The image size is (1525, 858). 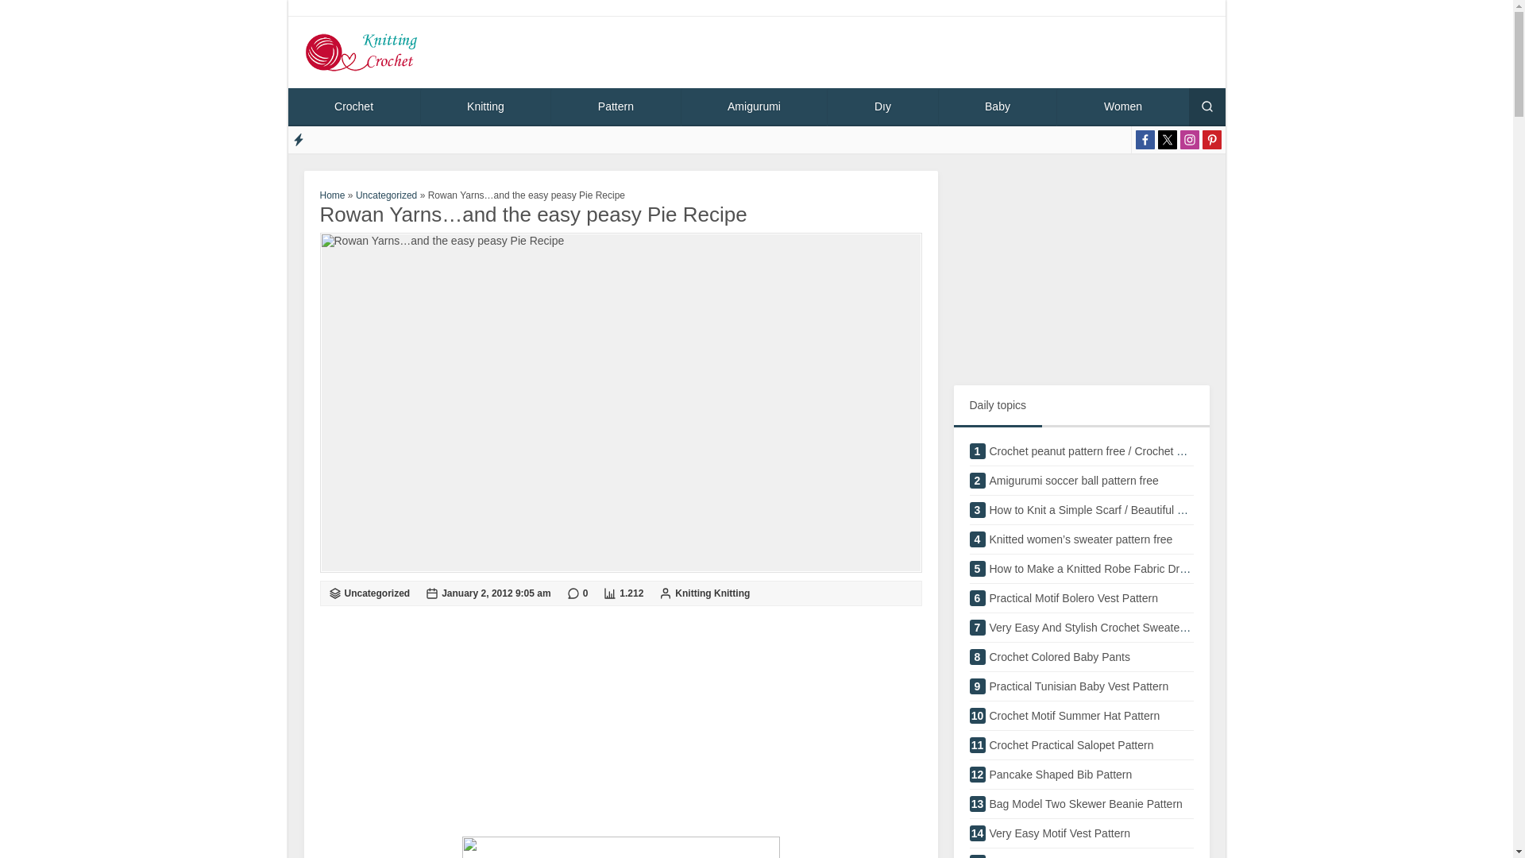 What do you see at coordinates (1190, 140) in the screenshot?
I see `Follow us on Instagram` at bounding box center [1190, 140].